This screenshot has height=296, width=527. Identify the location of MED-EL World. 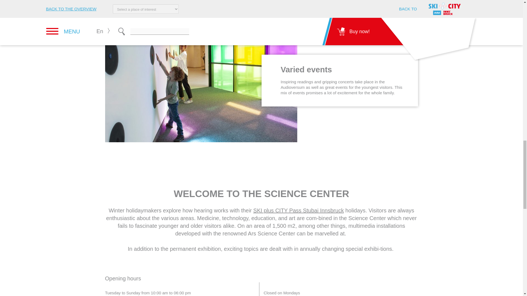
(322, 4).